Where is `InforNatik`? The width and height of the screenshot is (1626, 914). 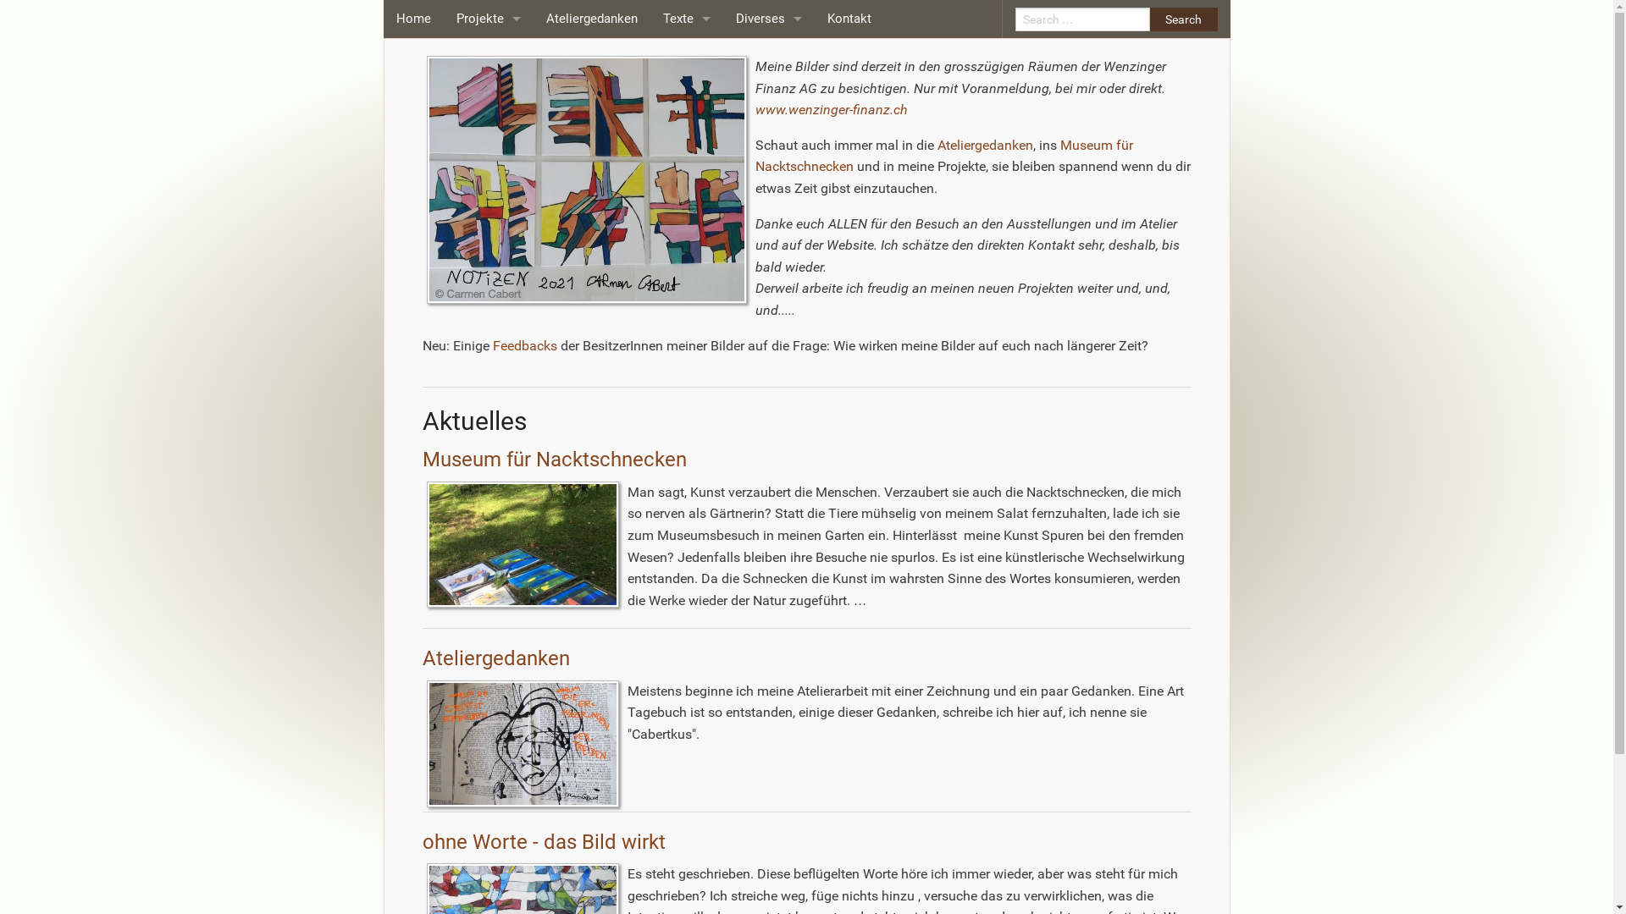 InforNatik is located at coordinates (489, 399).